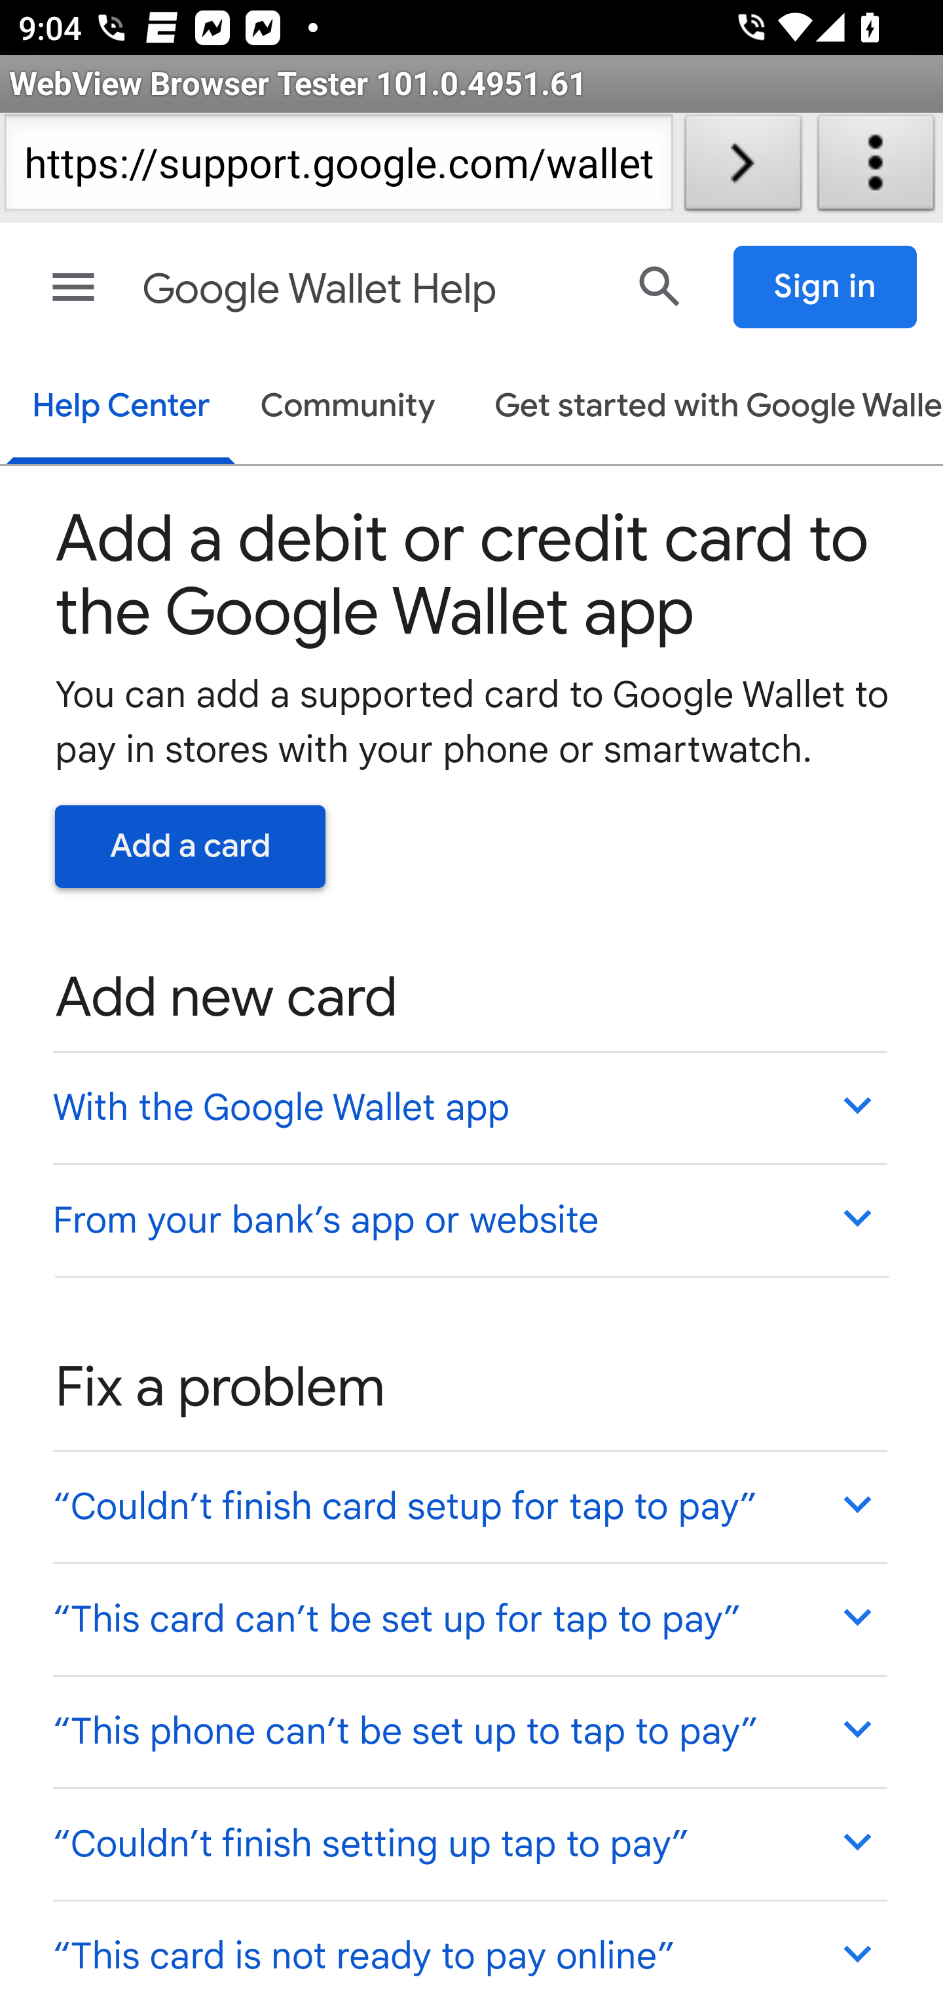 This screenshot has height=1992, width=943. I want to click on Main menu, so click(73, 287).